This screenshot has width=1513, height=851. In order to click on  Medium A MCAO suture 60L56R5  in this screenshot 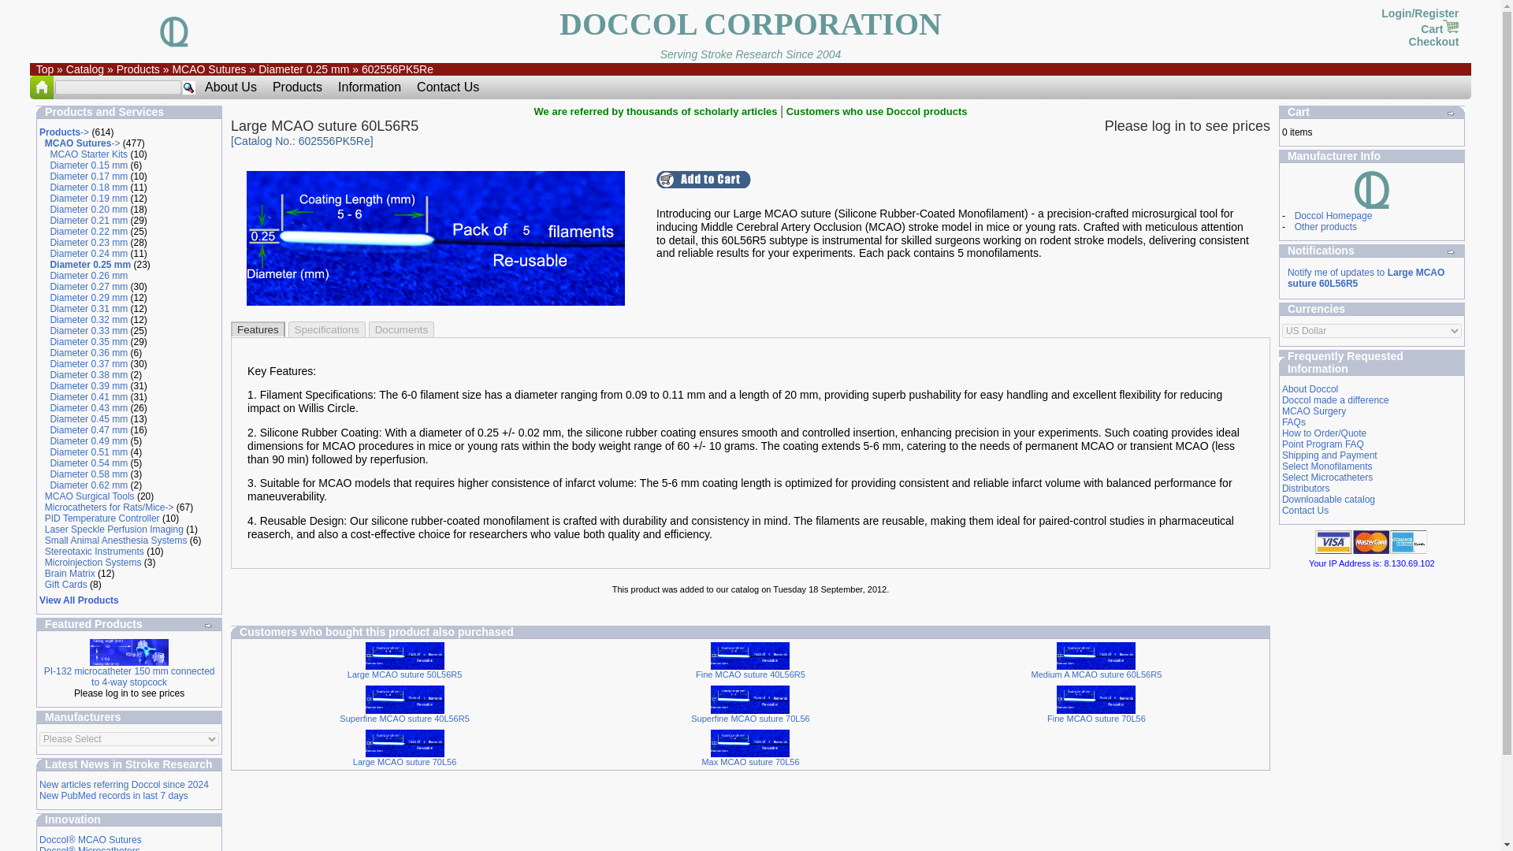, I will do `click(1095, 656)`.